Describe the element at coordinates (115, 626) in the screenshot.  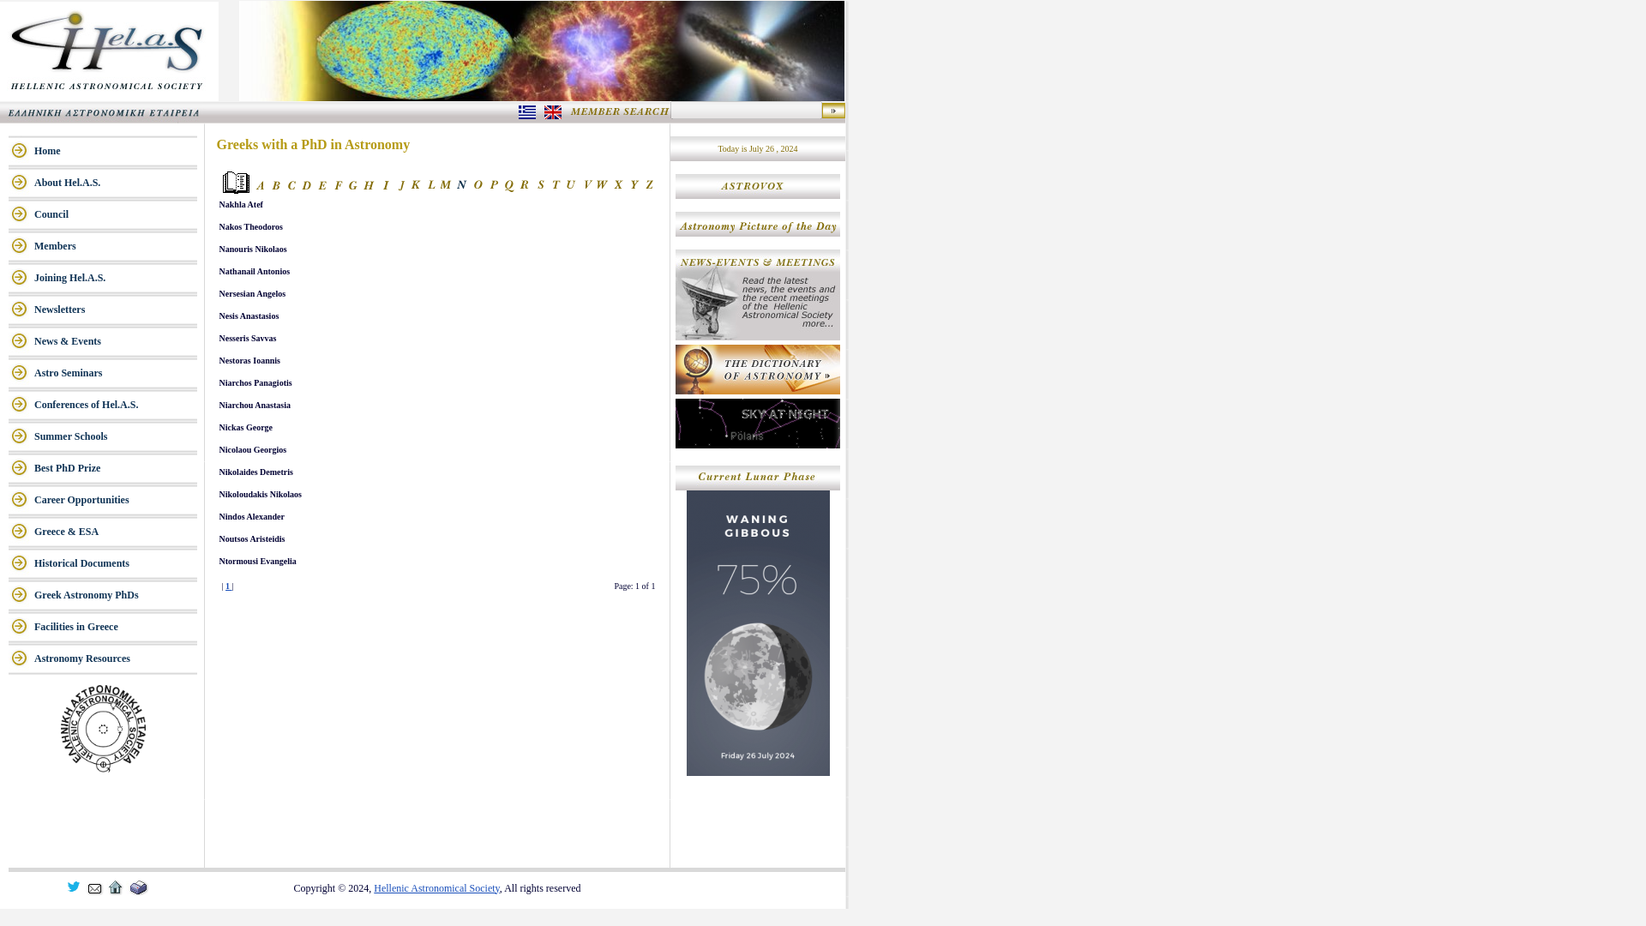
I see `Facilities in Greece` at that location.